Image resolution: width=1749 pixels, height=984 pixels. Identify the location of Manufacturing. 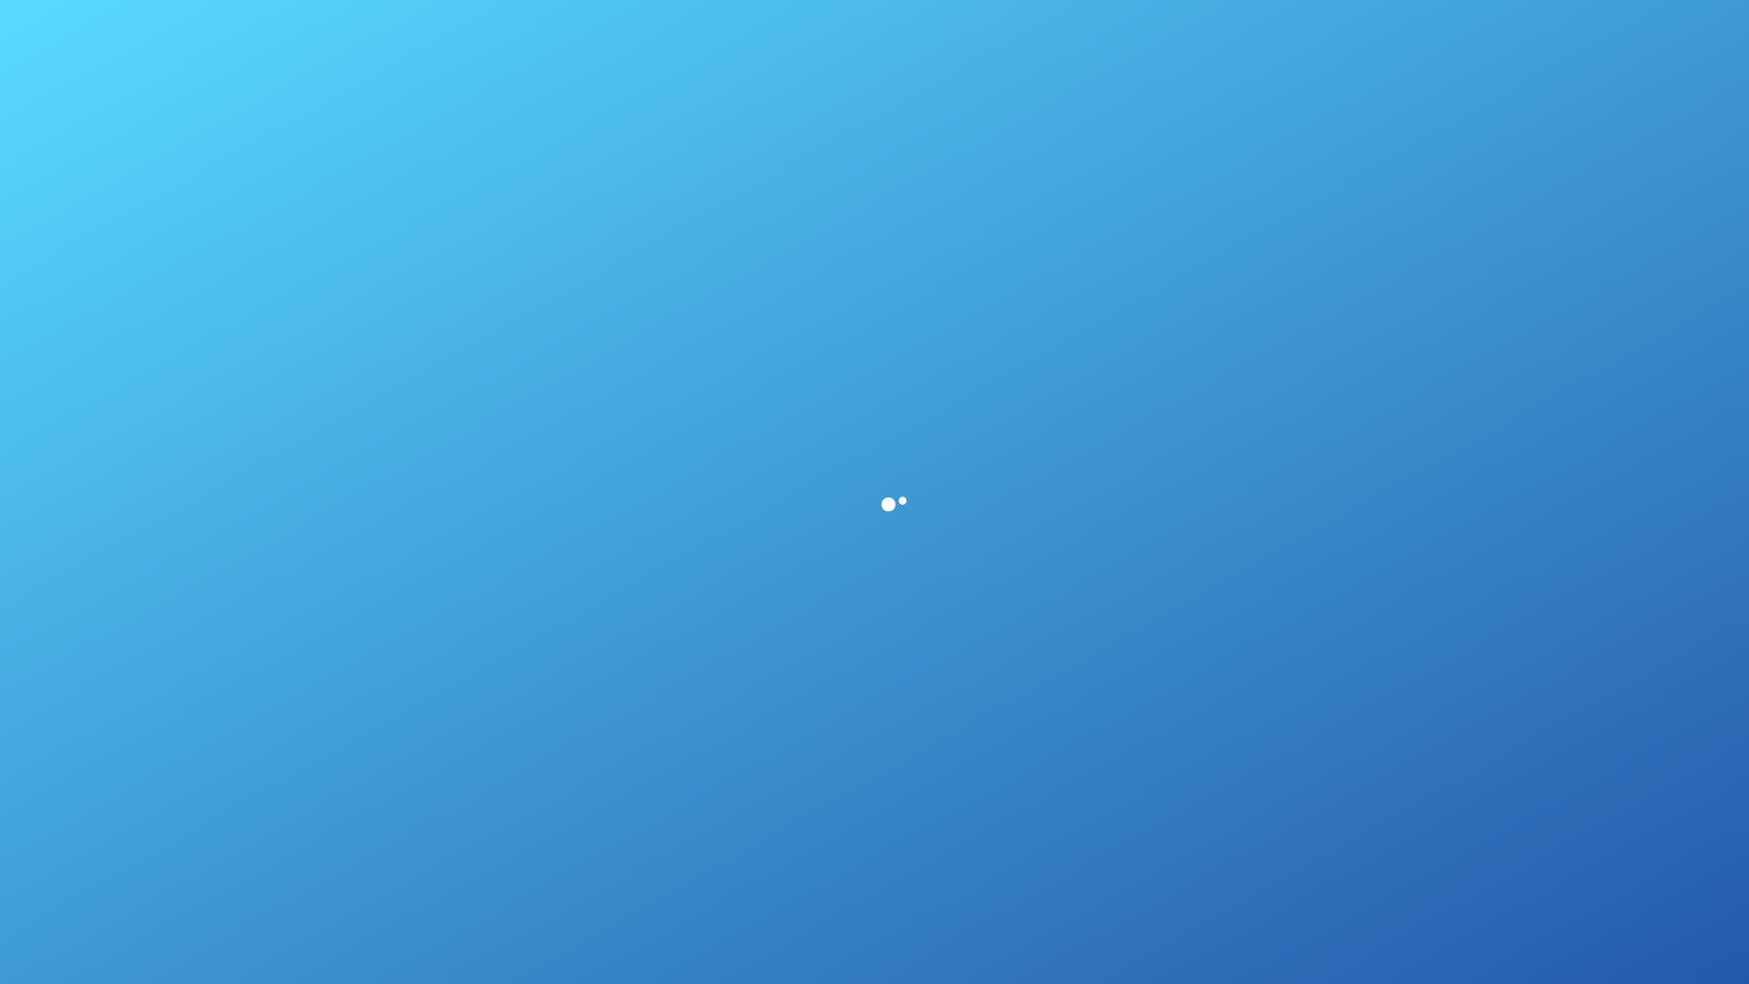
(895, 815).